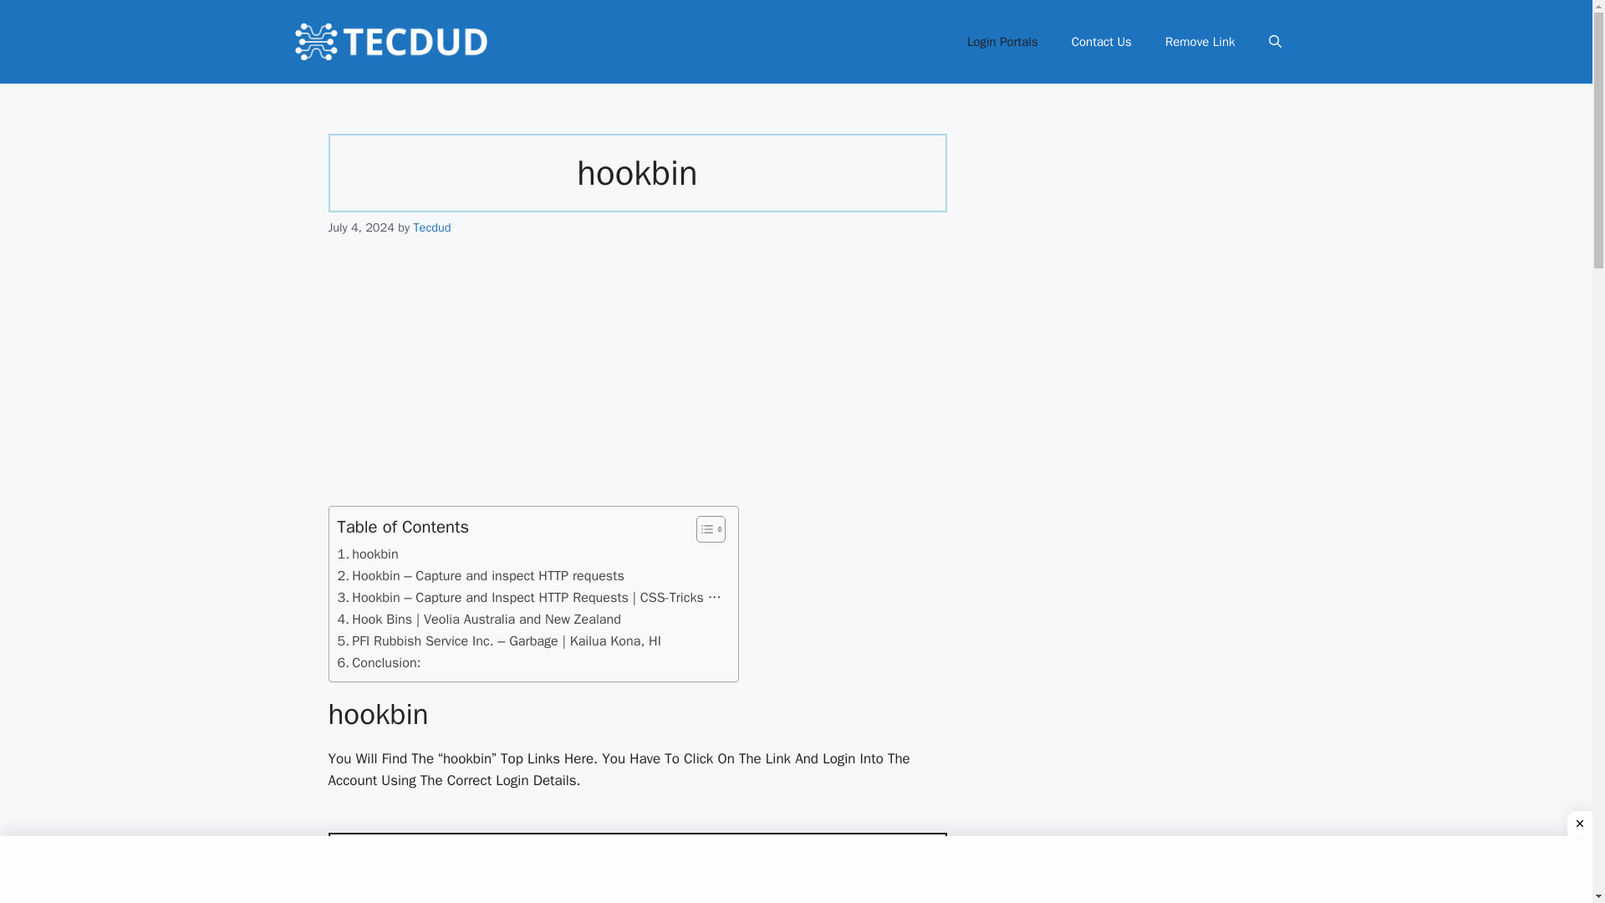 The height and width of the screenshot is (903, 1605). Describe the element at coordinates (379, 662) in the screenshot. I see `Conclusion:` at that location.